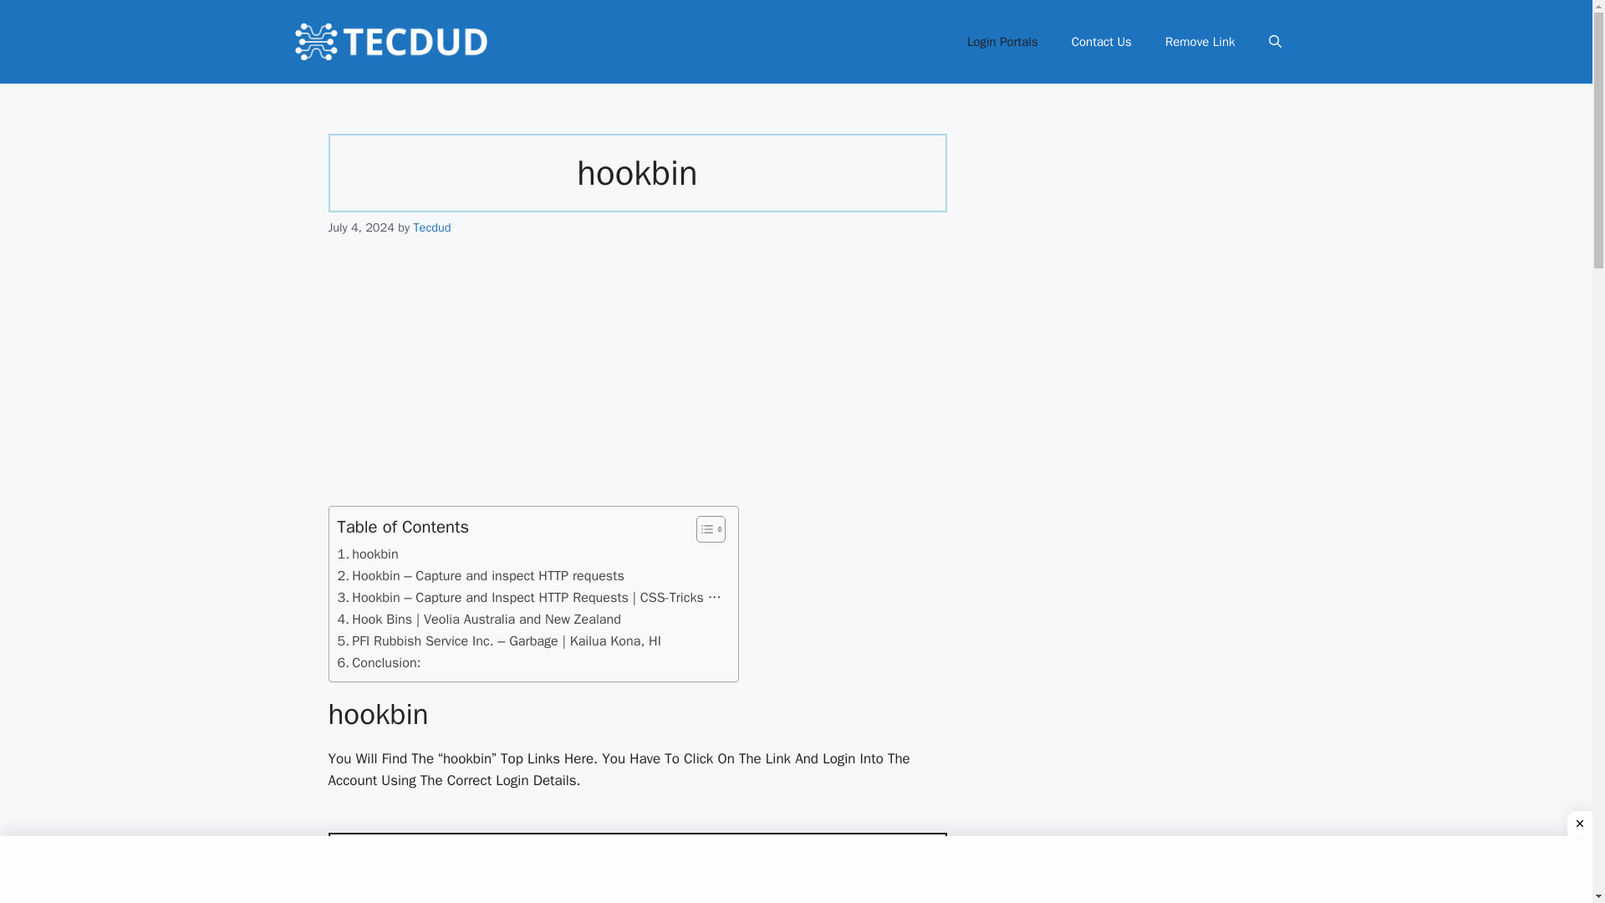 The height and width of the screenshot is (903, 1605). Describe the element at coordinates (379, 662) in the screenshot. I see `Conclusion:` at that location.